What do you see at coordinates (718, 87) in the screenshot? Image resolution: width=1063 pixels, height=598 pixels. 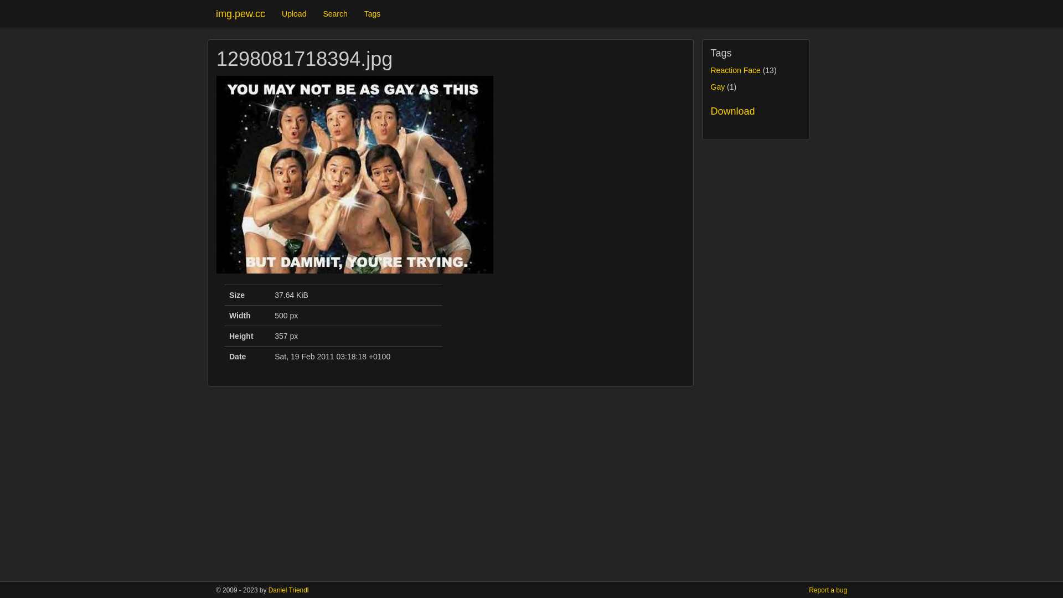 I see `Gay` at bounding box center [718, 87].